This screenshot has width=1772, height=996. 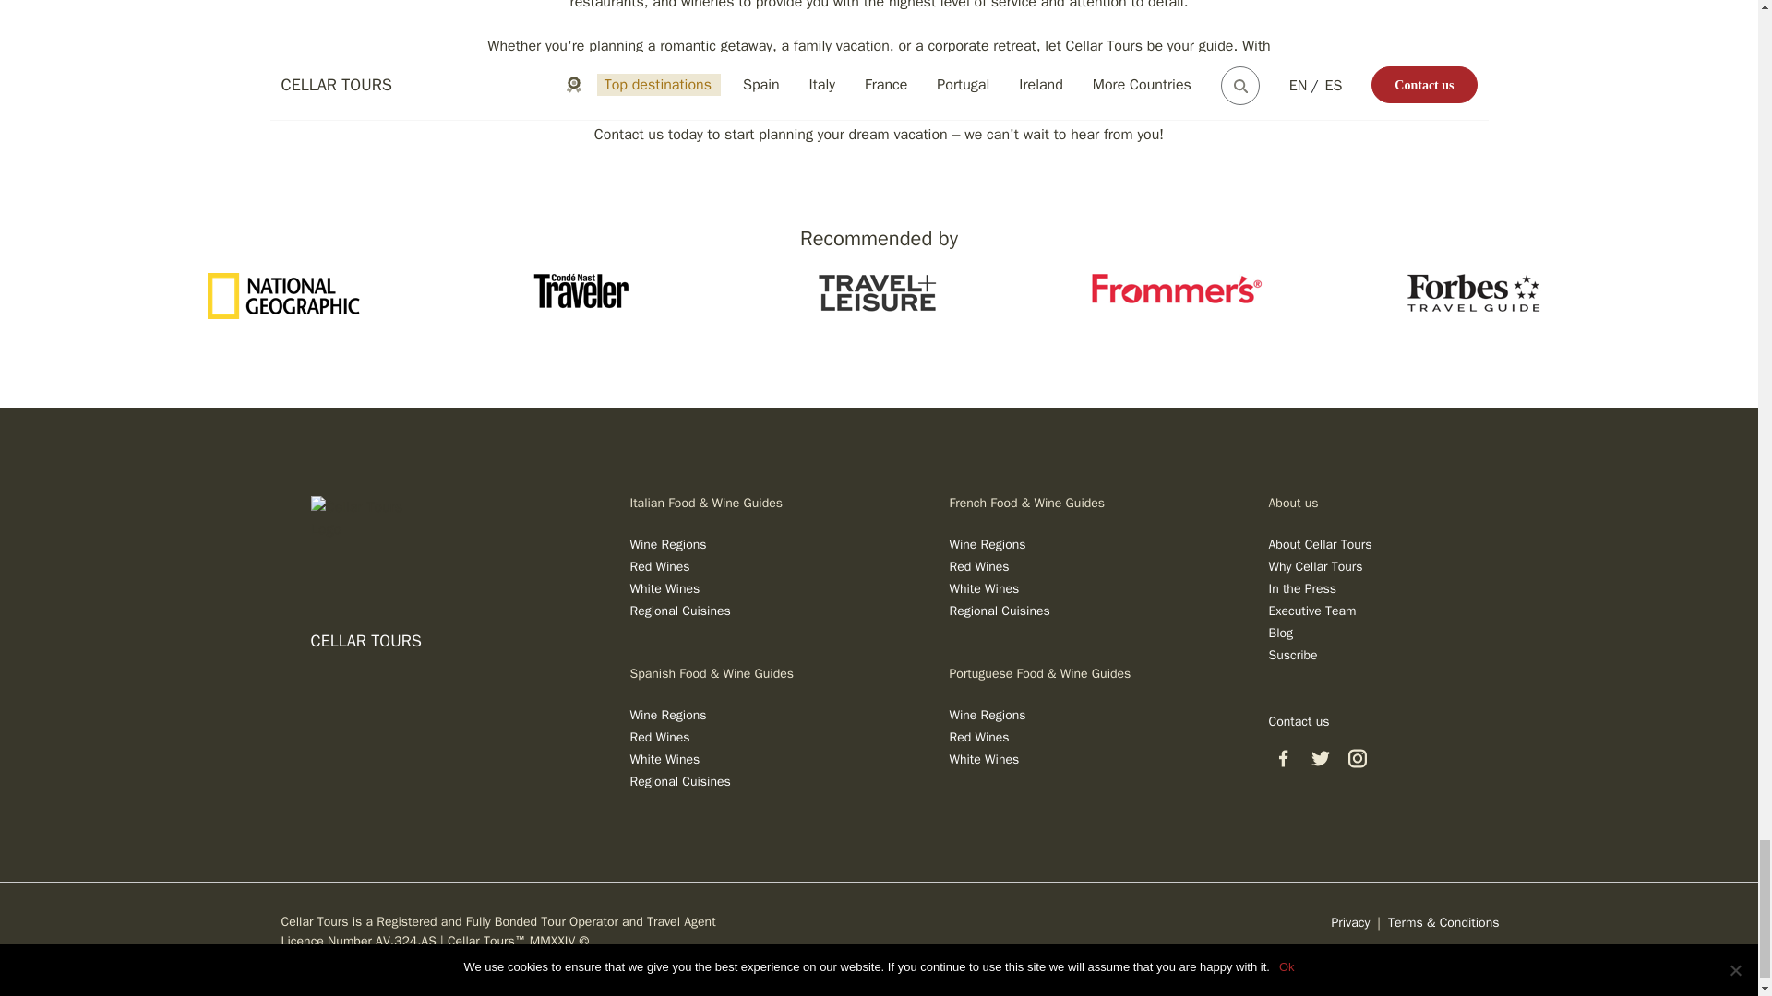 I want to click on A Guide to French Regional Cuisine, so click(x=999, y=611).